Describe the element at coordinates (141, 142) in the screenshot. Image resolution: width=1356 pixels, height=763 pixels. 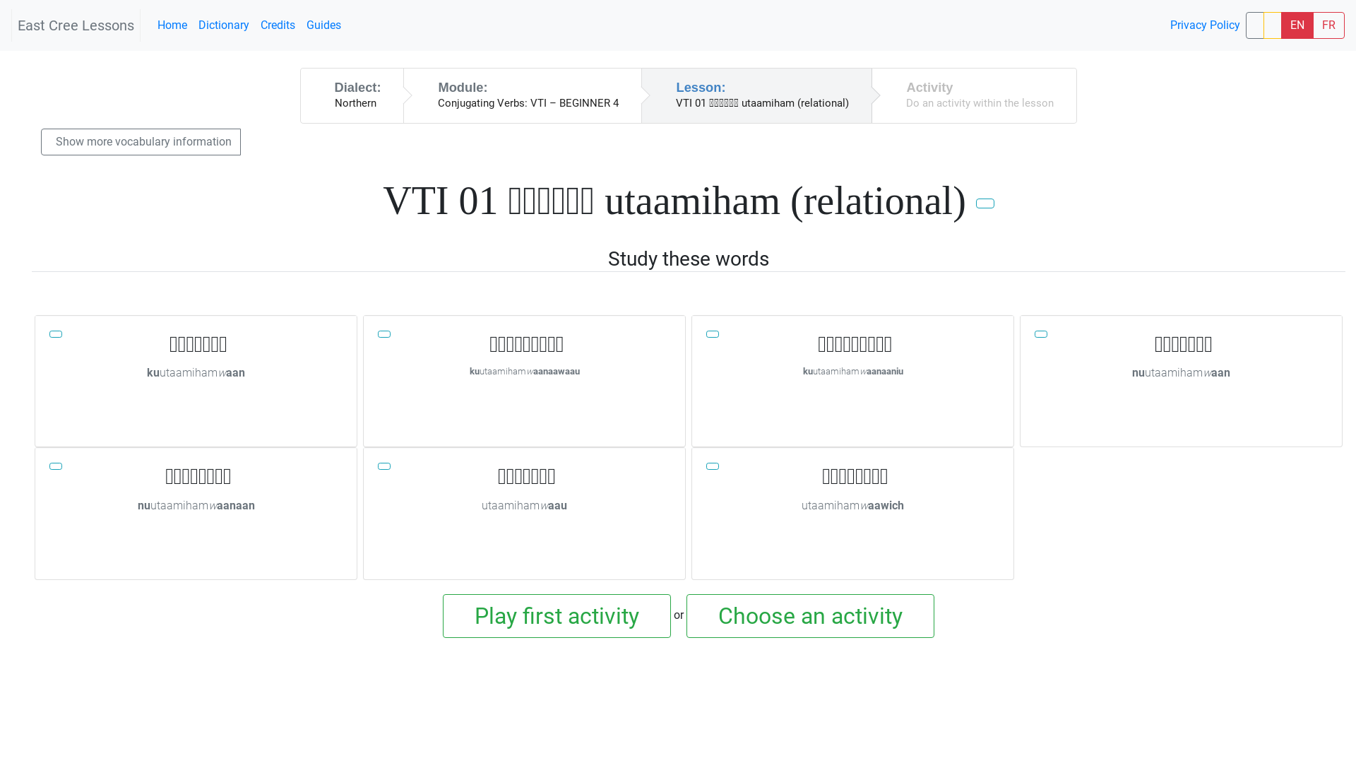
I see `Show more vocabulary information` at that location.